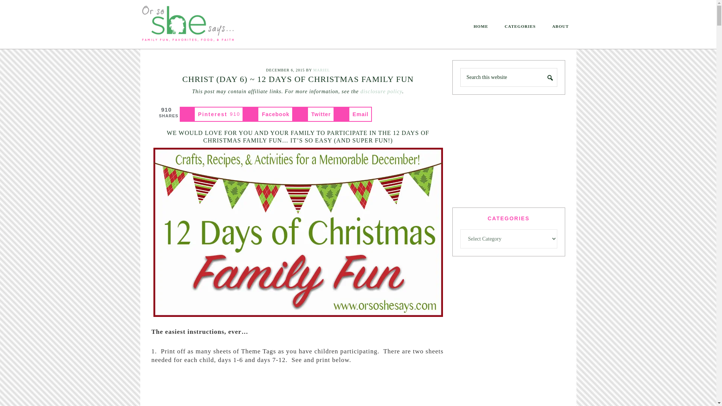  What do you see at coordinates (322, 70) in the screenshot?
I see `CATEGORIES` at bounding box center [322, 70].